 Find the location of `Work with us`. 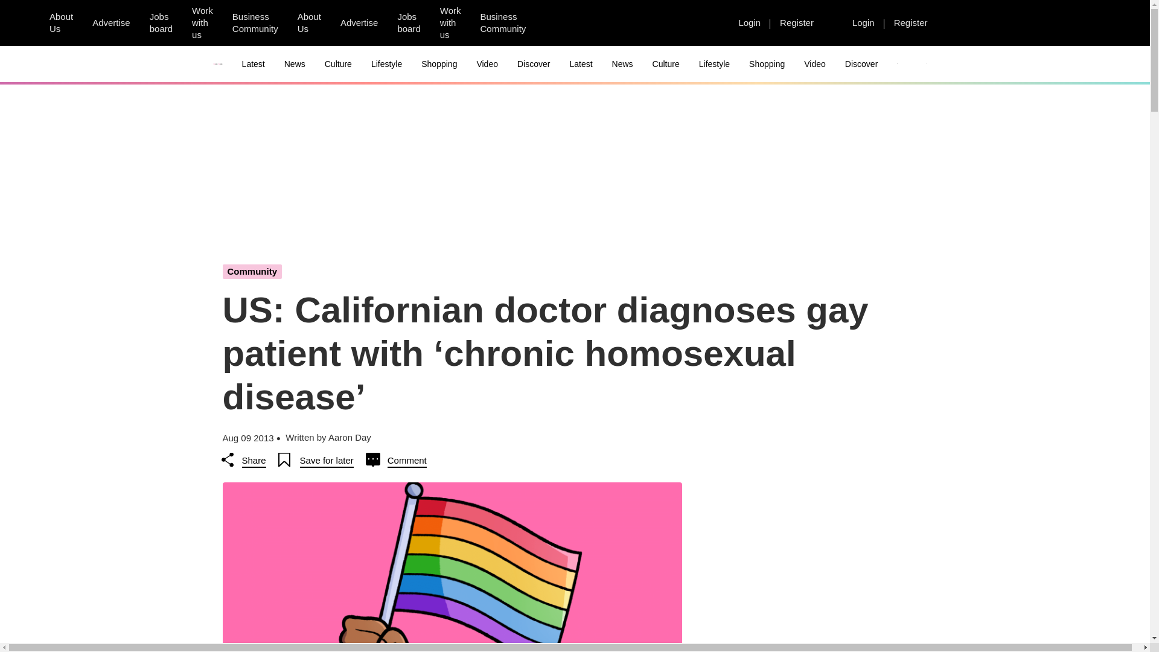

Work with us is located at coordinates (202, 23).